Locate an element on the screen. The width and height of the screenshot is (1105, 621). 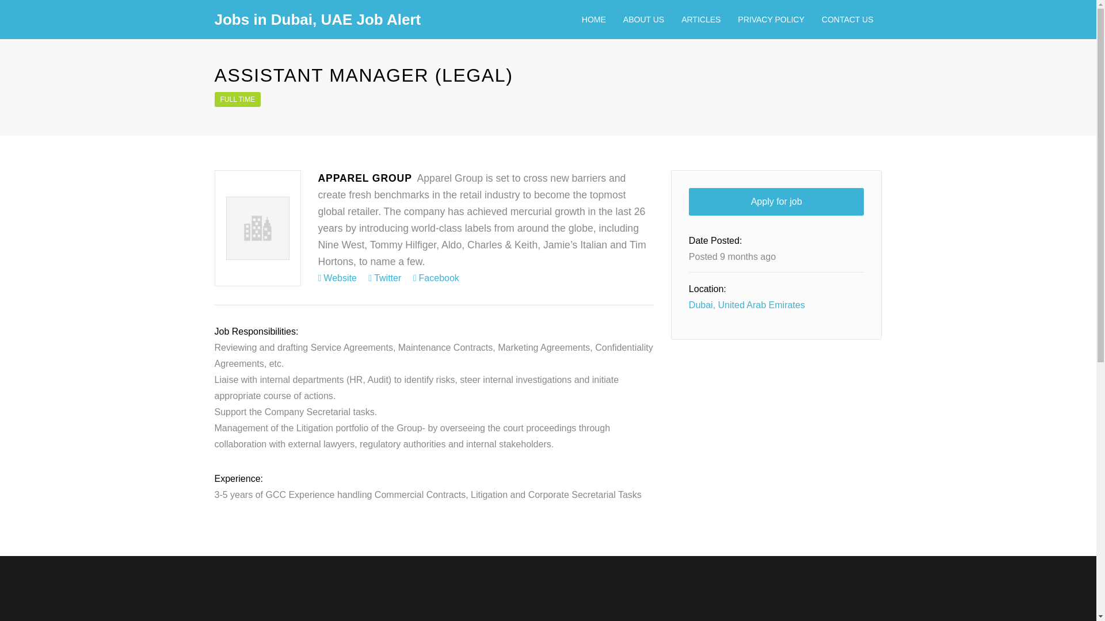
HOME is located at coordinates (594, 20).